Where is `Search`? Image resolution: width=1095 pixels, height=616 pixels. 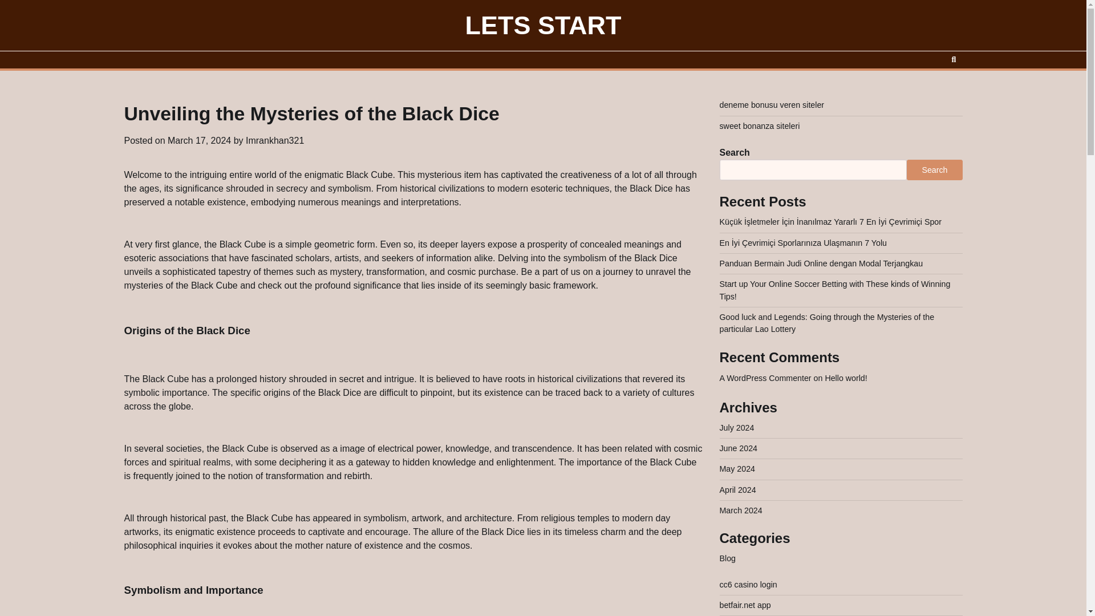 Search is located at coordinates (954, 59).